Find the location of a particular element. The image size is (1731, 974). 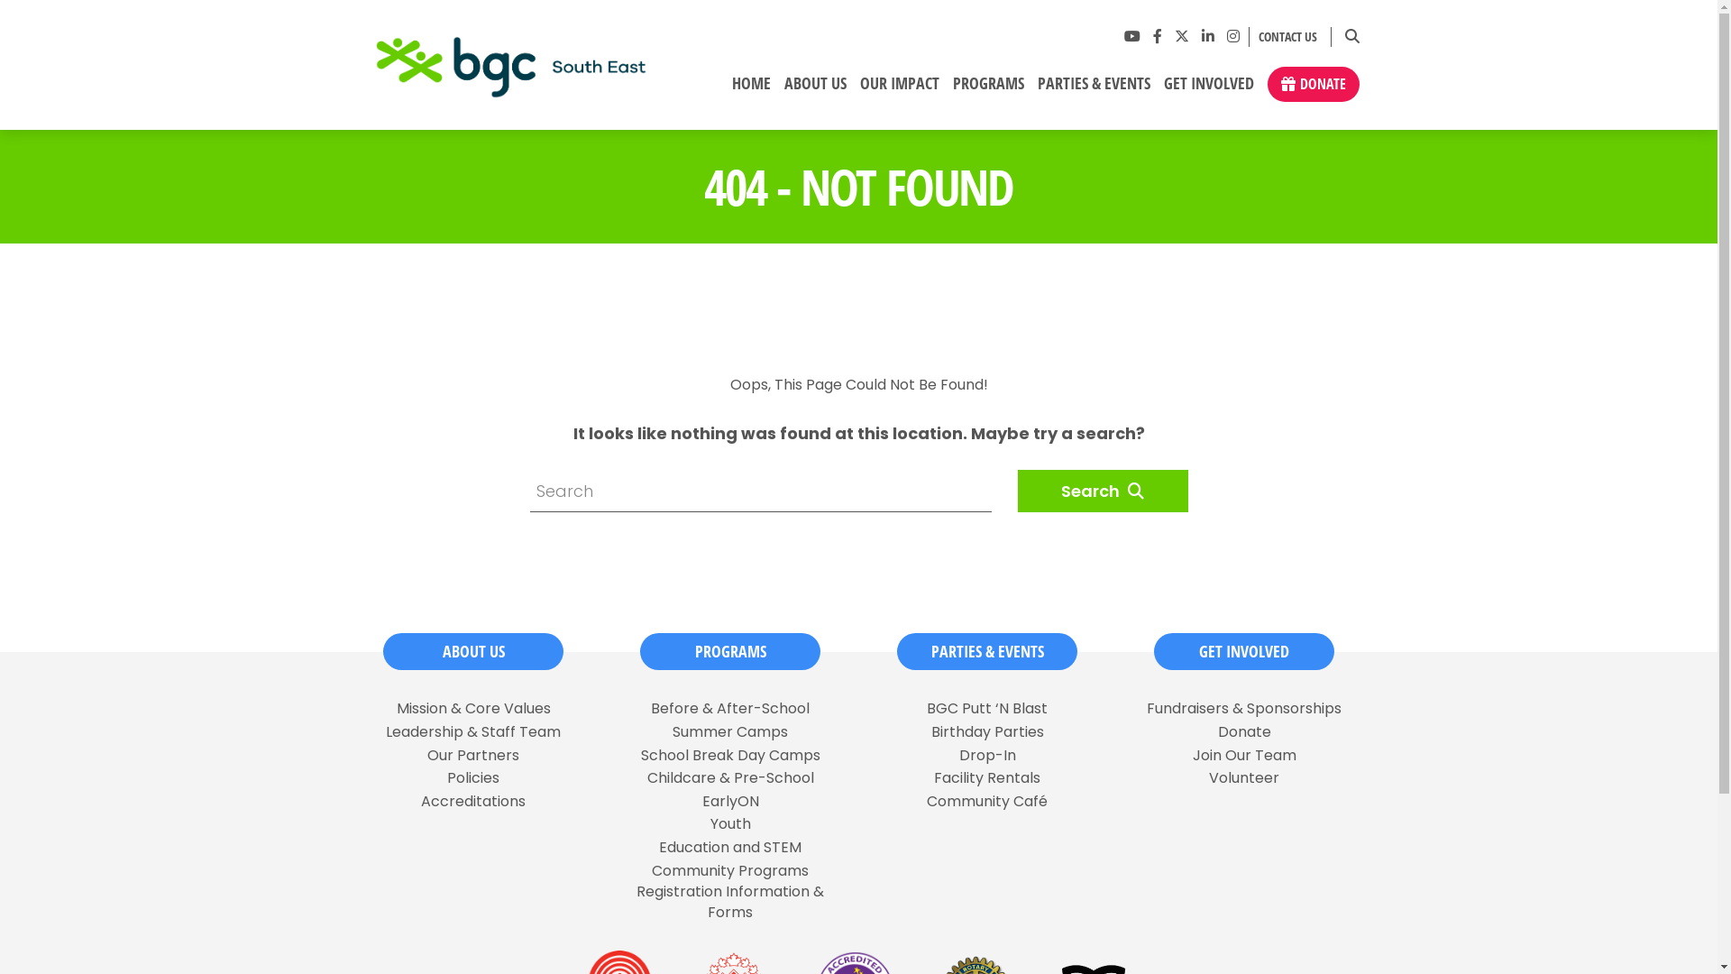

Our Partners is located at coordinates (473, 756).